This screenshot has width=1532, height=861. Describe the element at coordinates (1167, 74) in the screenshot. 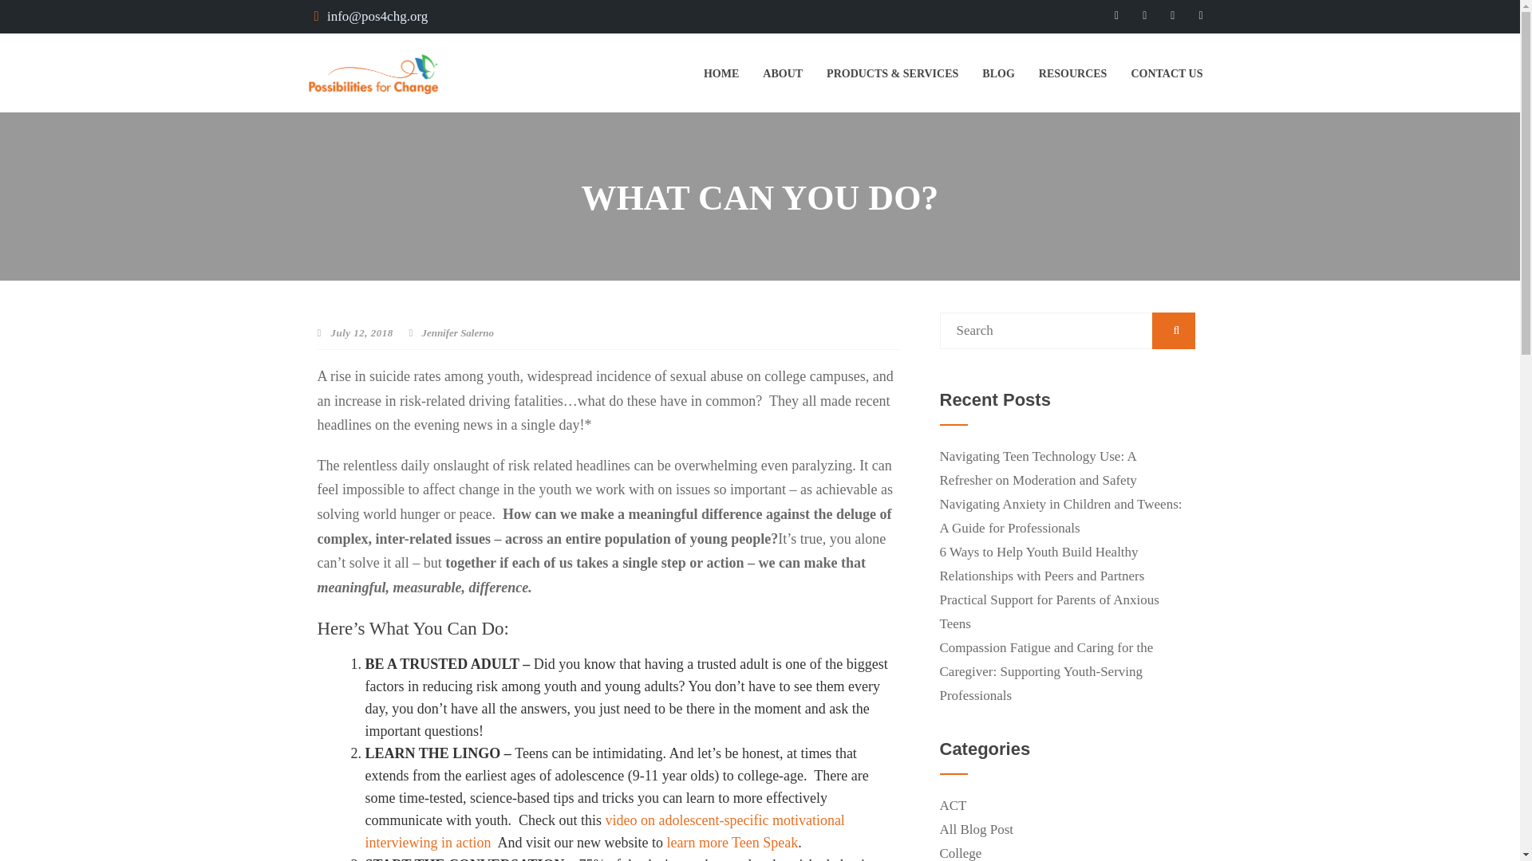

I see `Contact Us` at that location.